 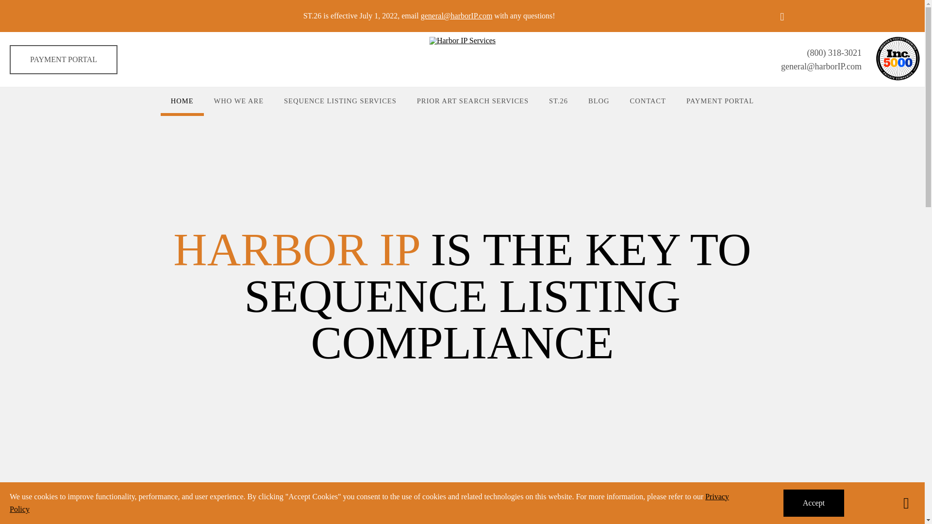 What do you see at coordinates (720, 101) in the screenshot?
I see `PAYMENT PORTAL` at bounding box center [720, 101].